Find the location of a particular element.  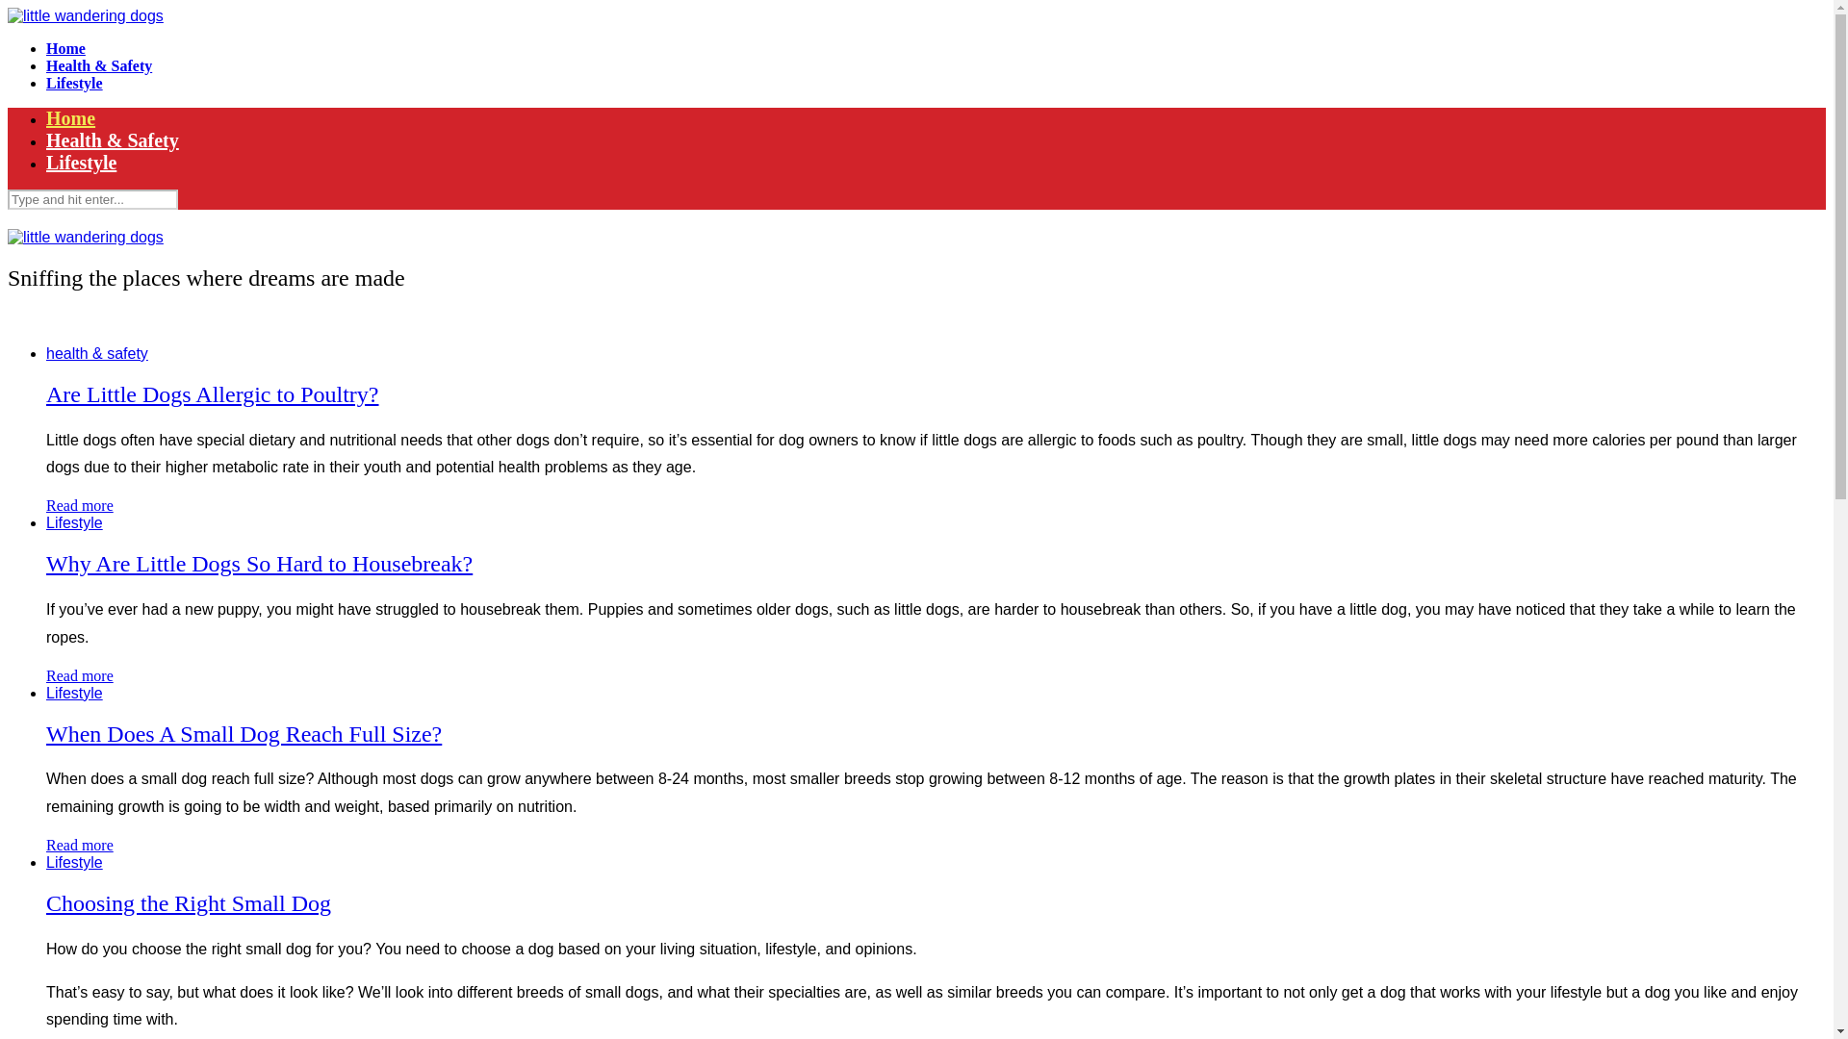

Lifestyle is located at coordinates (75, 521).